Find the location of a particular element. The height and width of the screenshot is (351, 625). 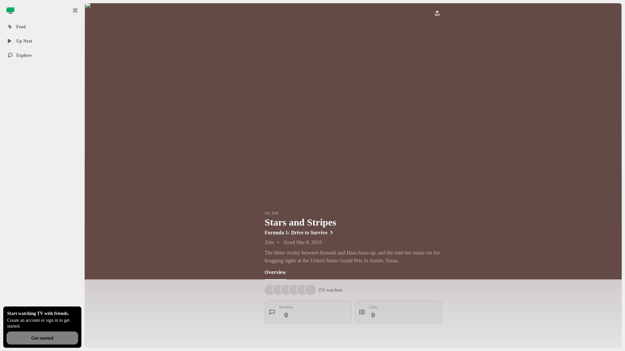

Formula 1: Drive to Survive is located at coordinates (275, 272).